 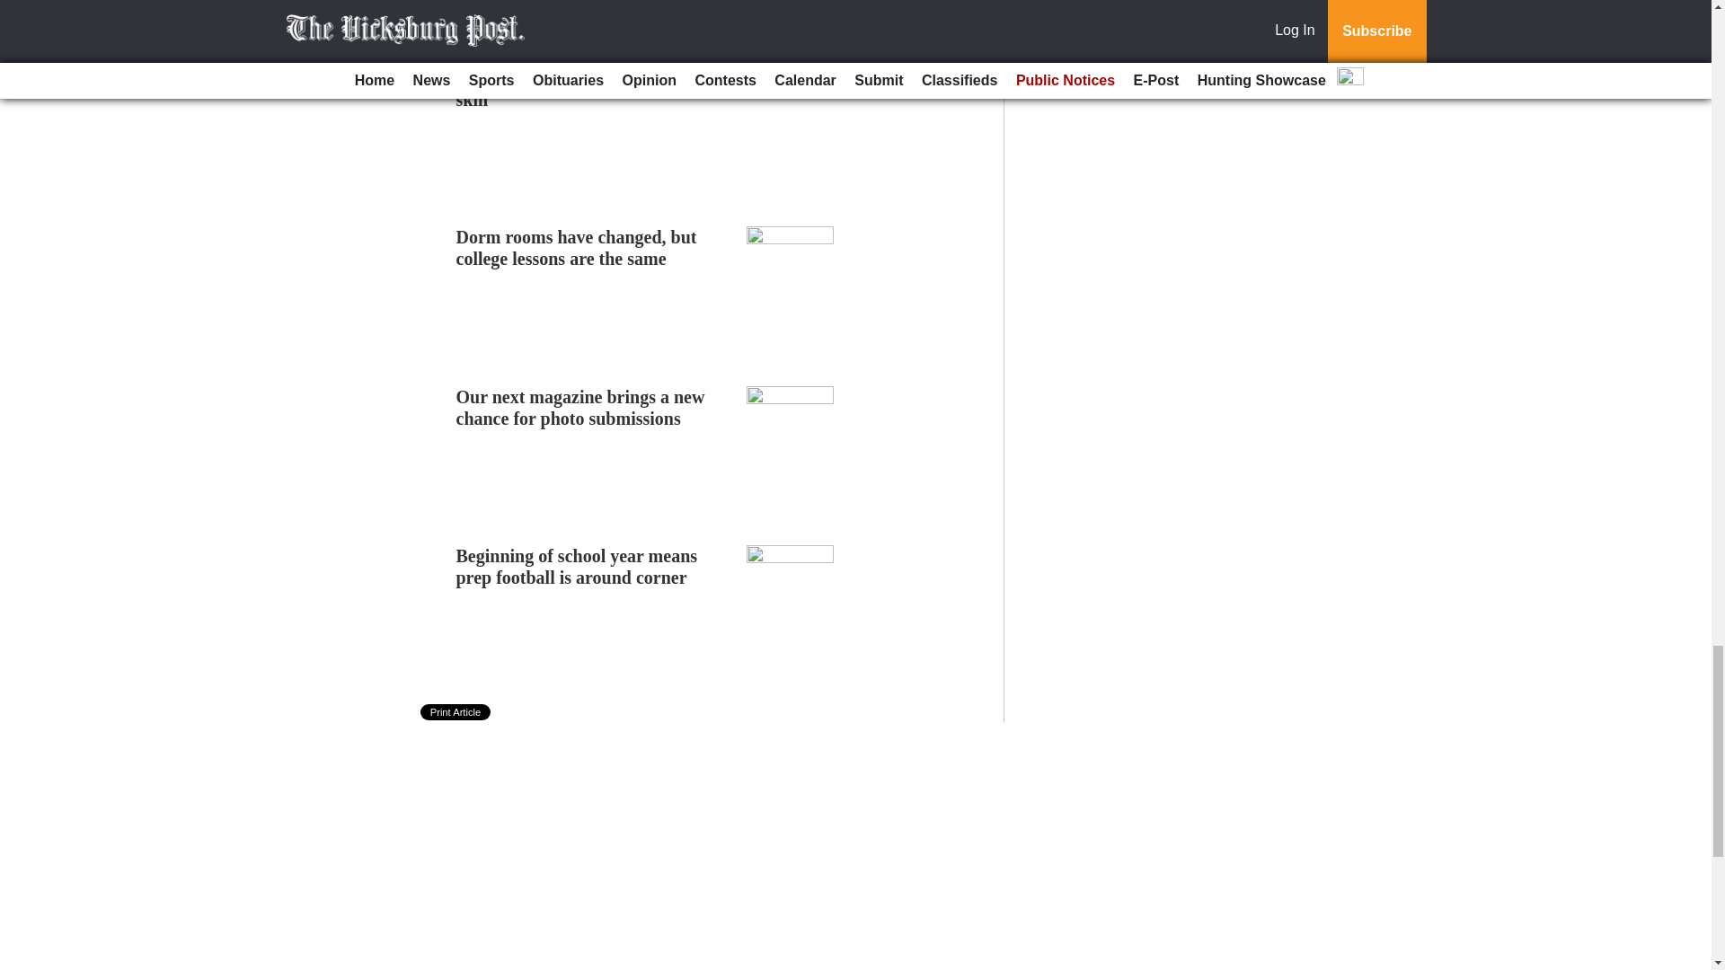 I want to click on Our next magazine brings a new chance for photo submissions, so click(x=580, y=408).